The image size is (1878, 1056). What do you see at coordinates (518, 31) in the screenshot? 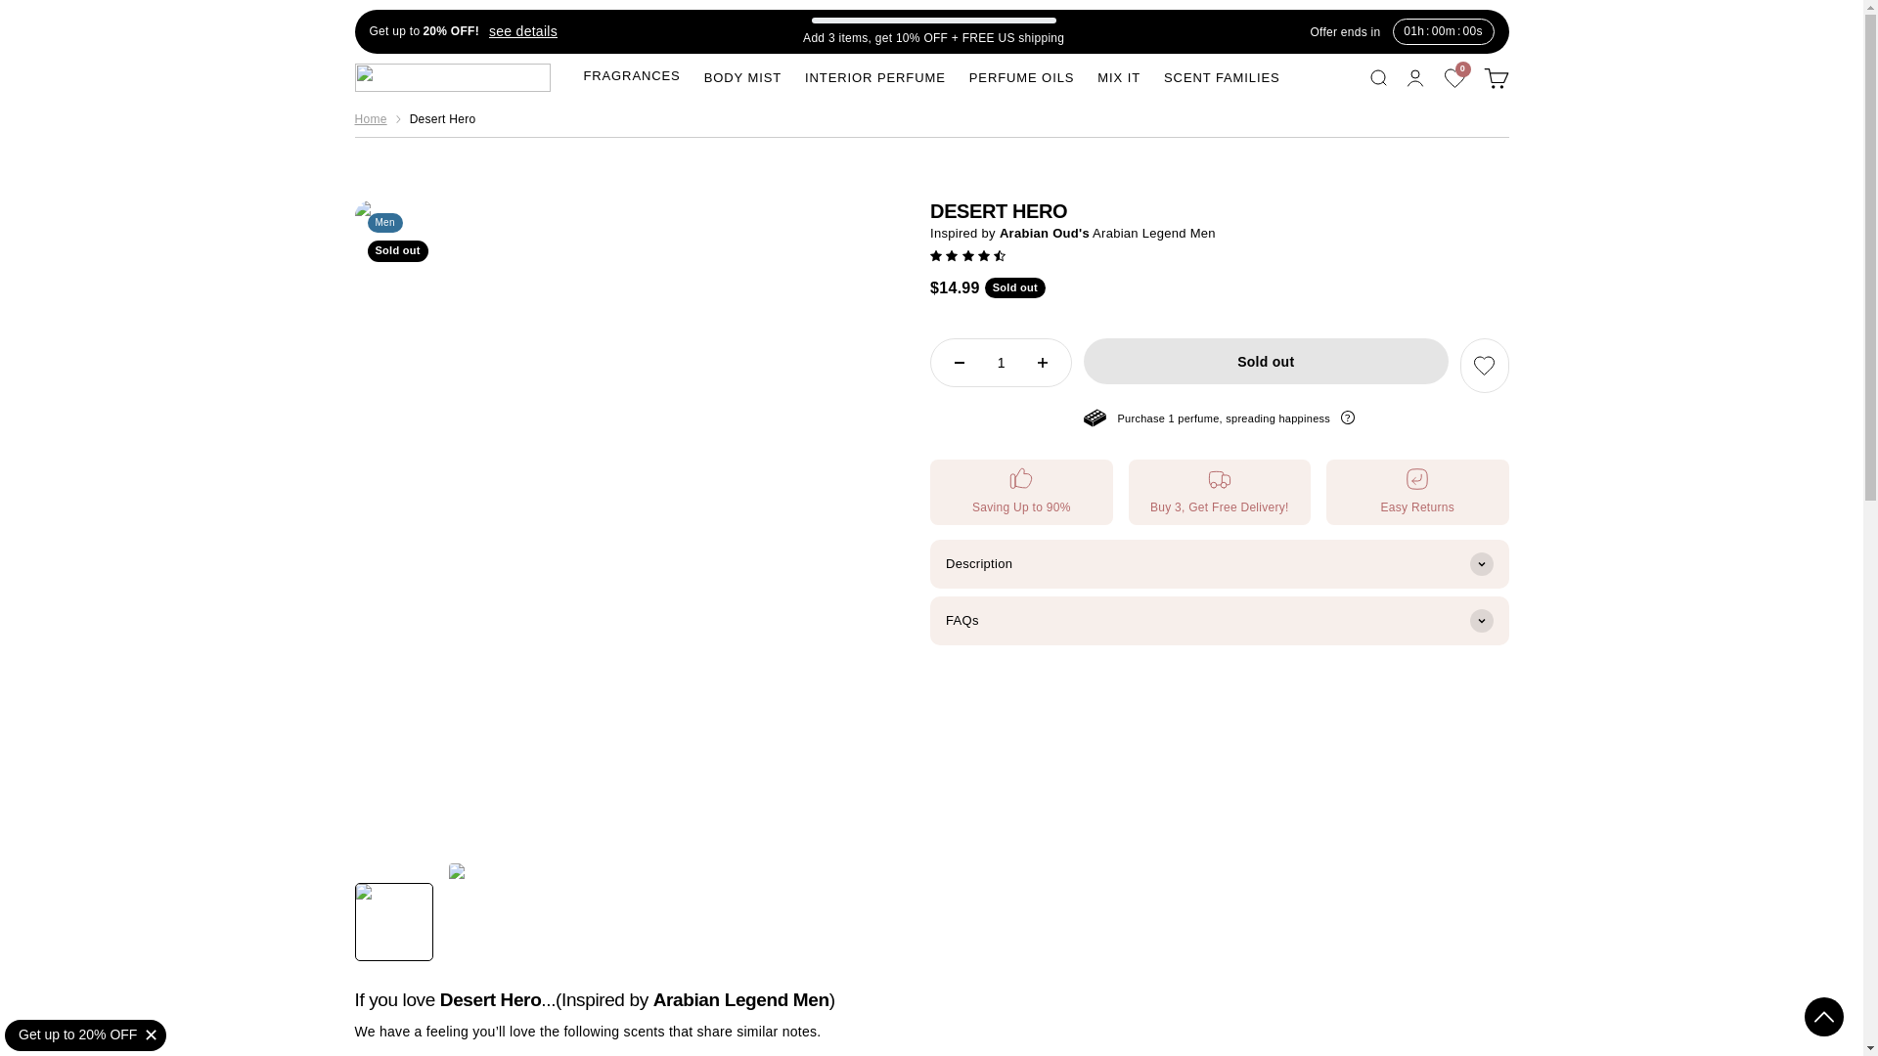
I see `see details` at bounding box center [518, 31].